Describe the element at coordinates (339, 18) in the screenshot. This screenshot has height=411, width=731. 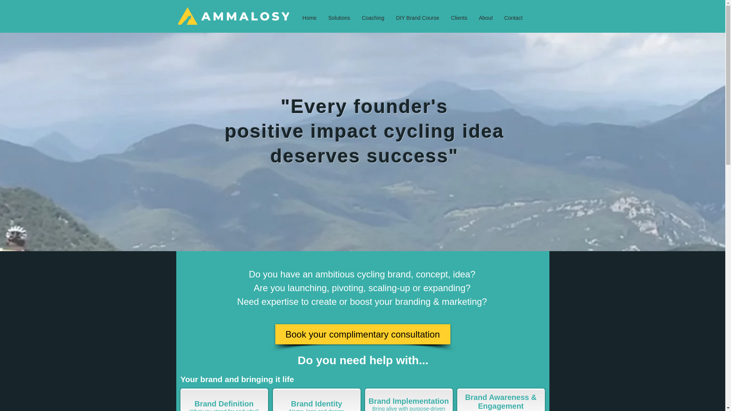
I see `Solutions` at that location.